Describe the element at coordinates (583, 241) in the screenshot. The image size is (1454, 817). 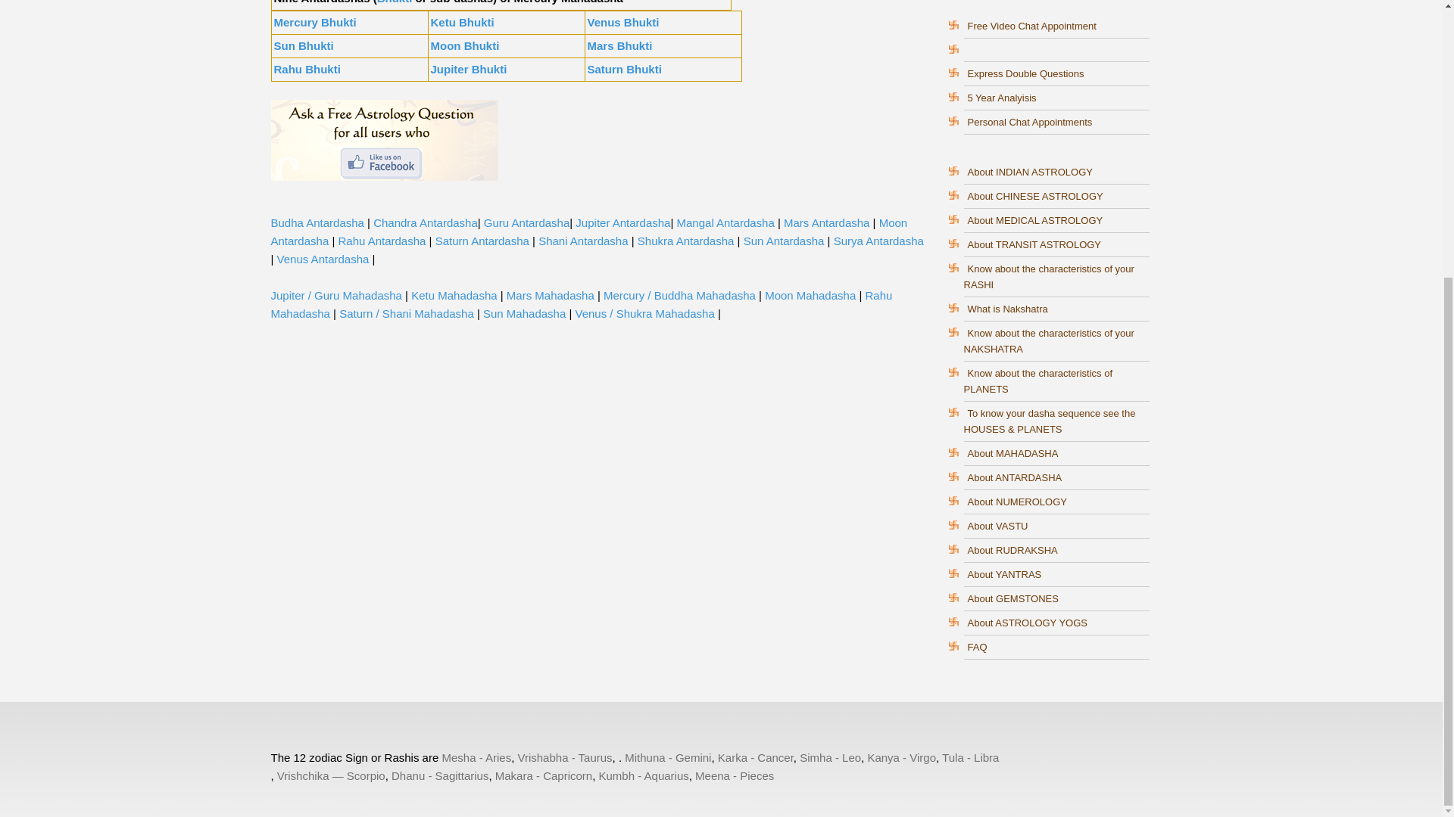
I see `Shani Antardasha` at that location.